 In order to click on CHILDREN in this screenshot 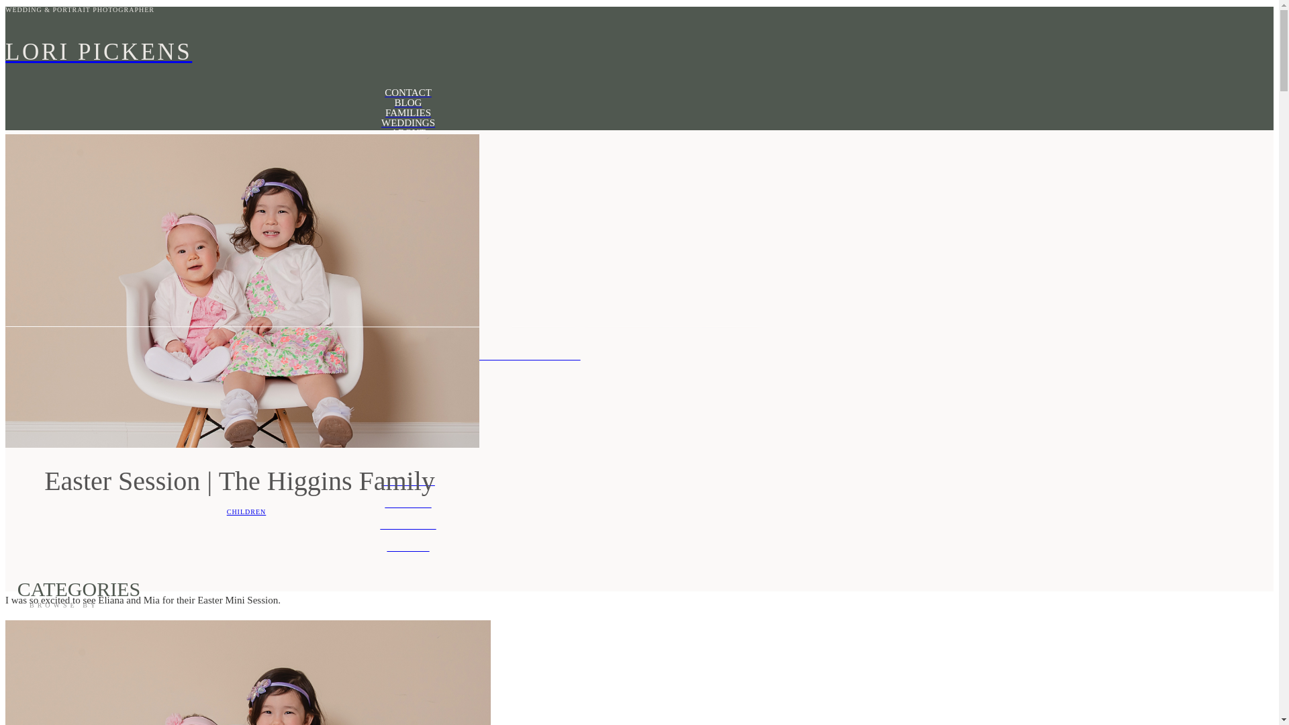, I will do `click(246, 512)`.